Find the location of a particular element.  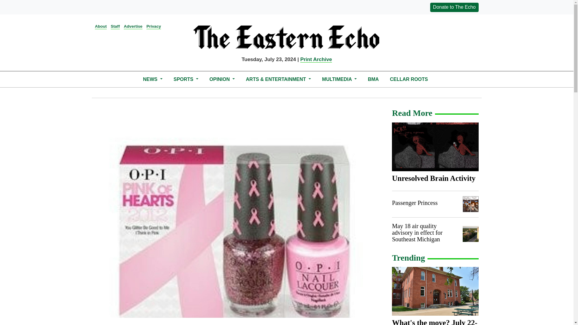

BMA is located at coordinates (373, 79).